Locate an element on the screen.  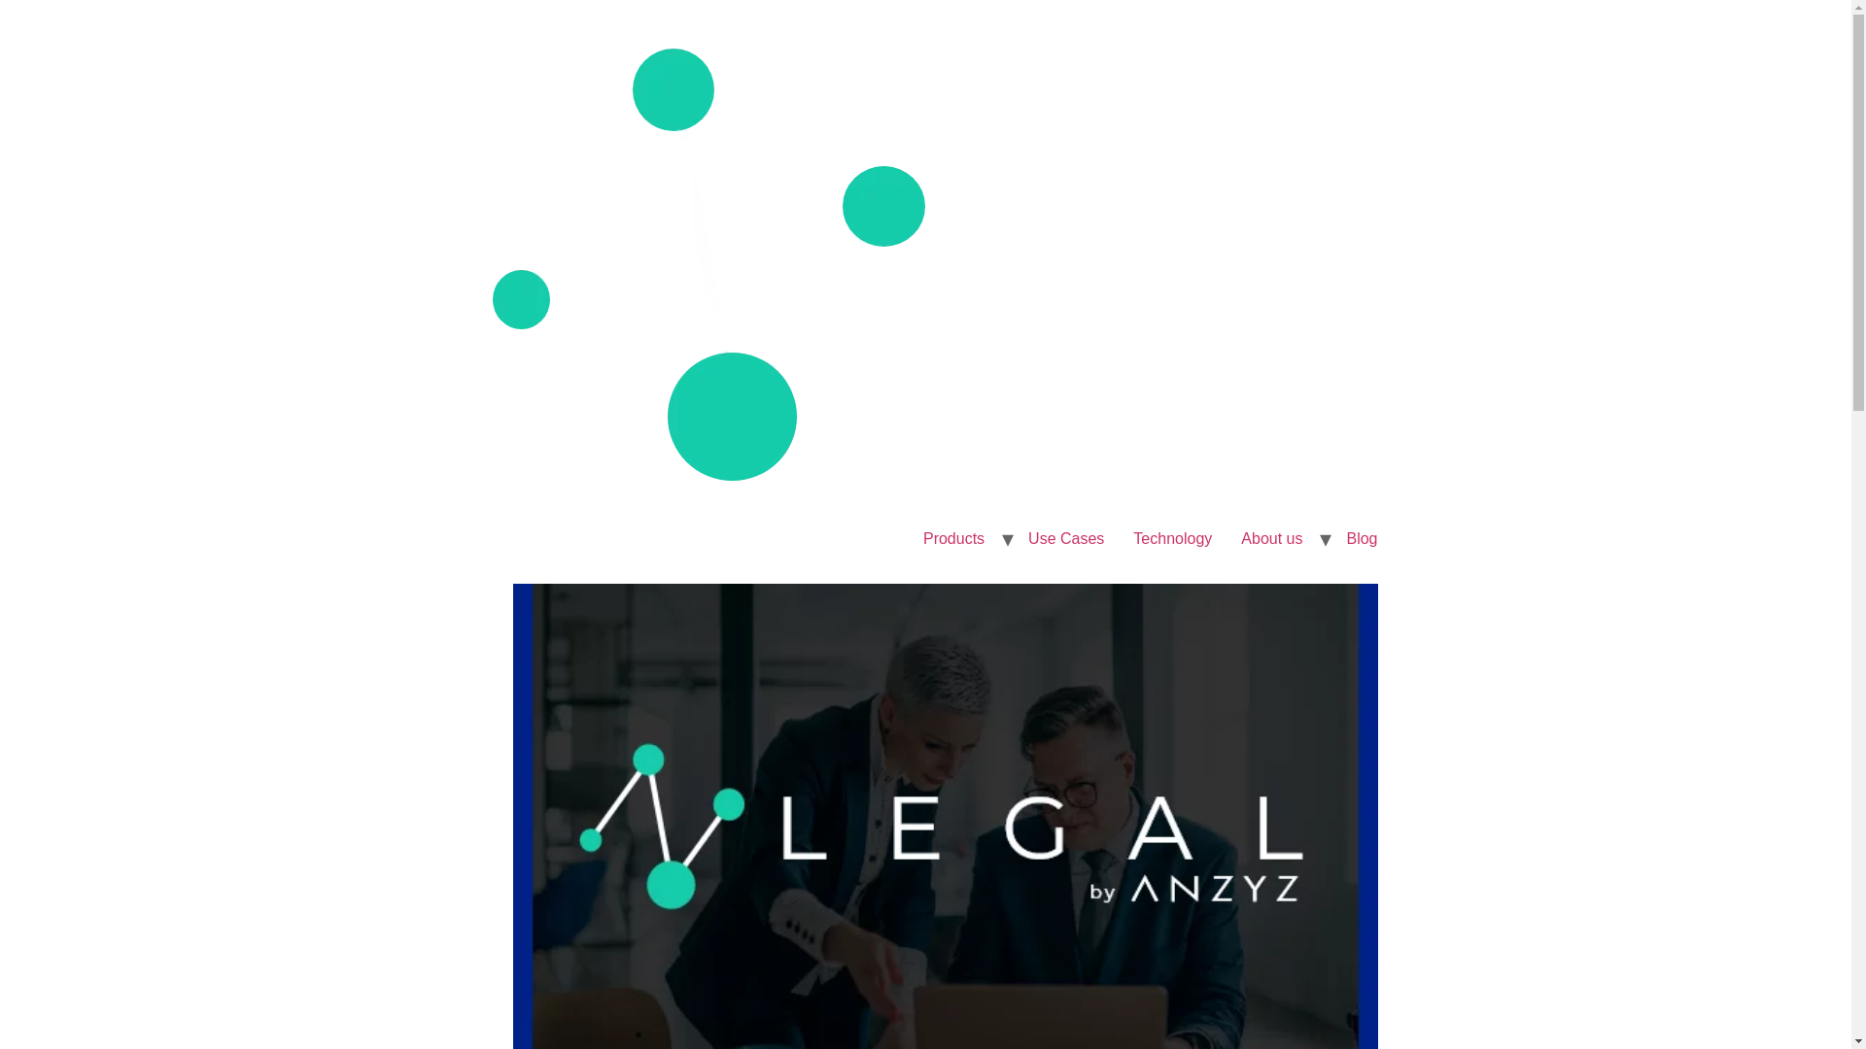
Blog is located at coordinates (1362, 538).